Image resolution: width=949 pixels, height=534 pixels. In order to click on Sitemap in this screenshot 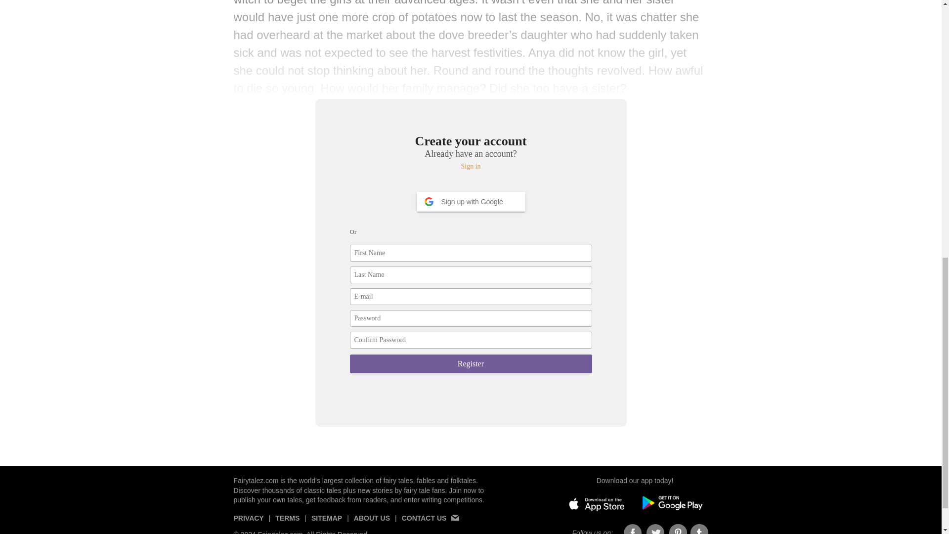, I will do `click(326, 522)`.